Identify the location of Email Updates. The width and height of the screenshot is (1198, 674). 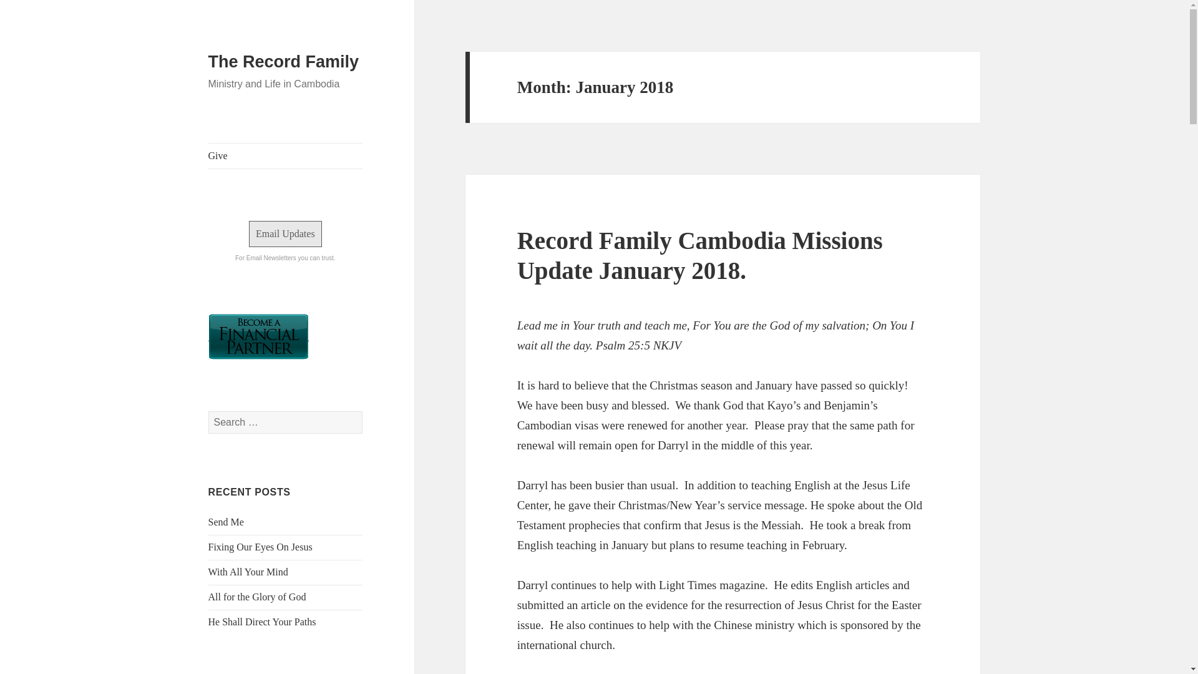
(286, 234).